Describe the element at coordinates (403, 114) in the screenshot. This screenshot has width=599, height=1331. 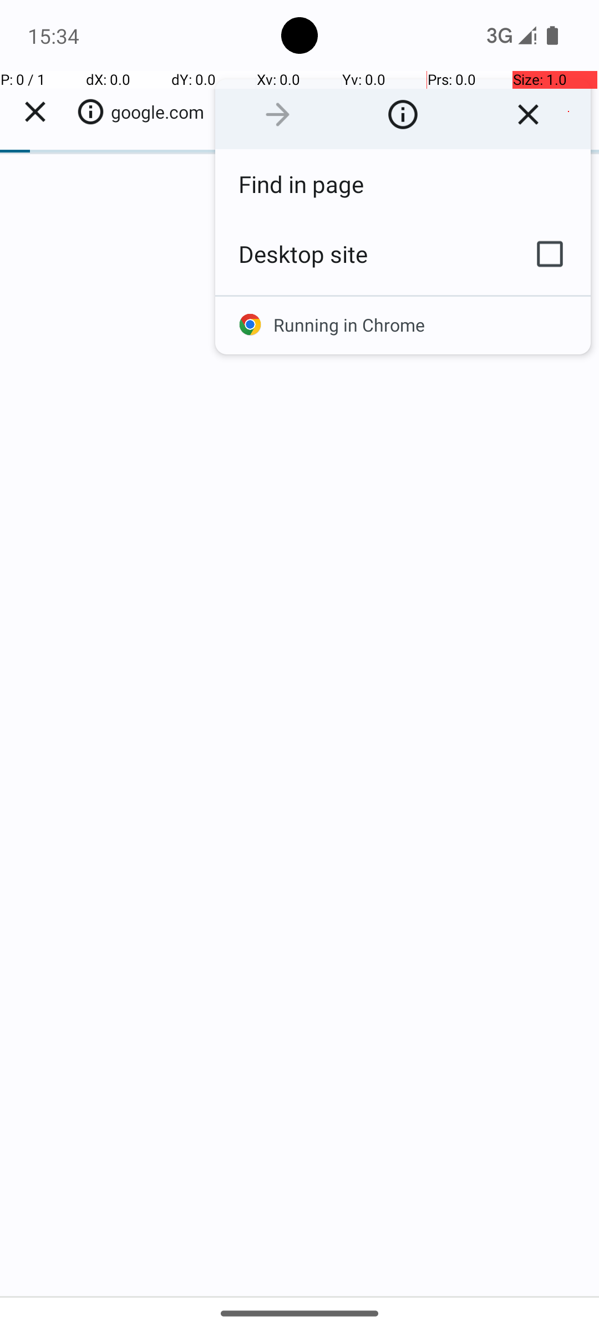
I see `View site information` at that location.